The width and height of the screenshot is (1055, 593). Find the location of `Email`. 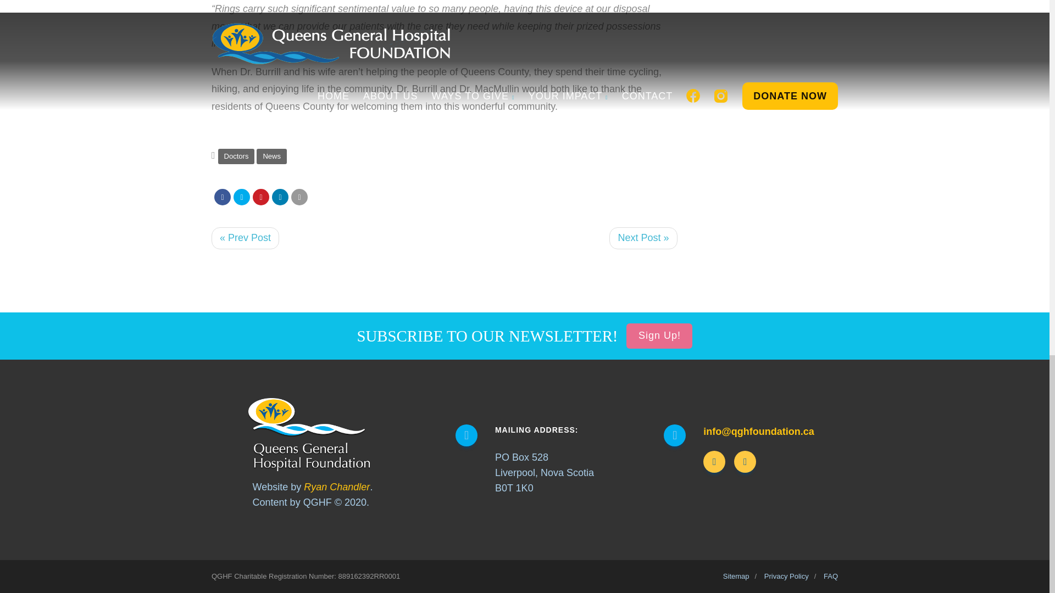

Email is located at coordinates (299, 197).